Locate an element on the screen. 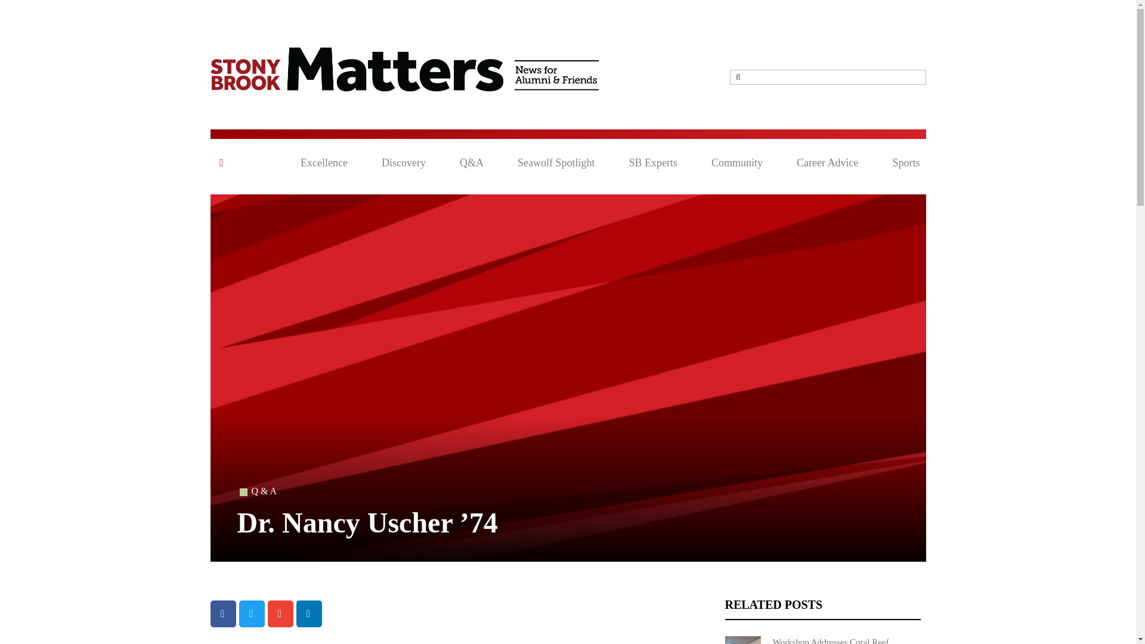  Career Advice is located at coordinates (827, 163).